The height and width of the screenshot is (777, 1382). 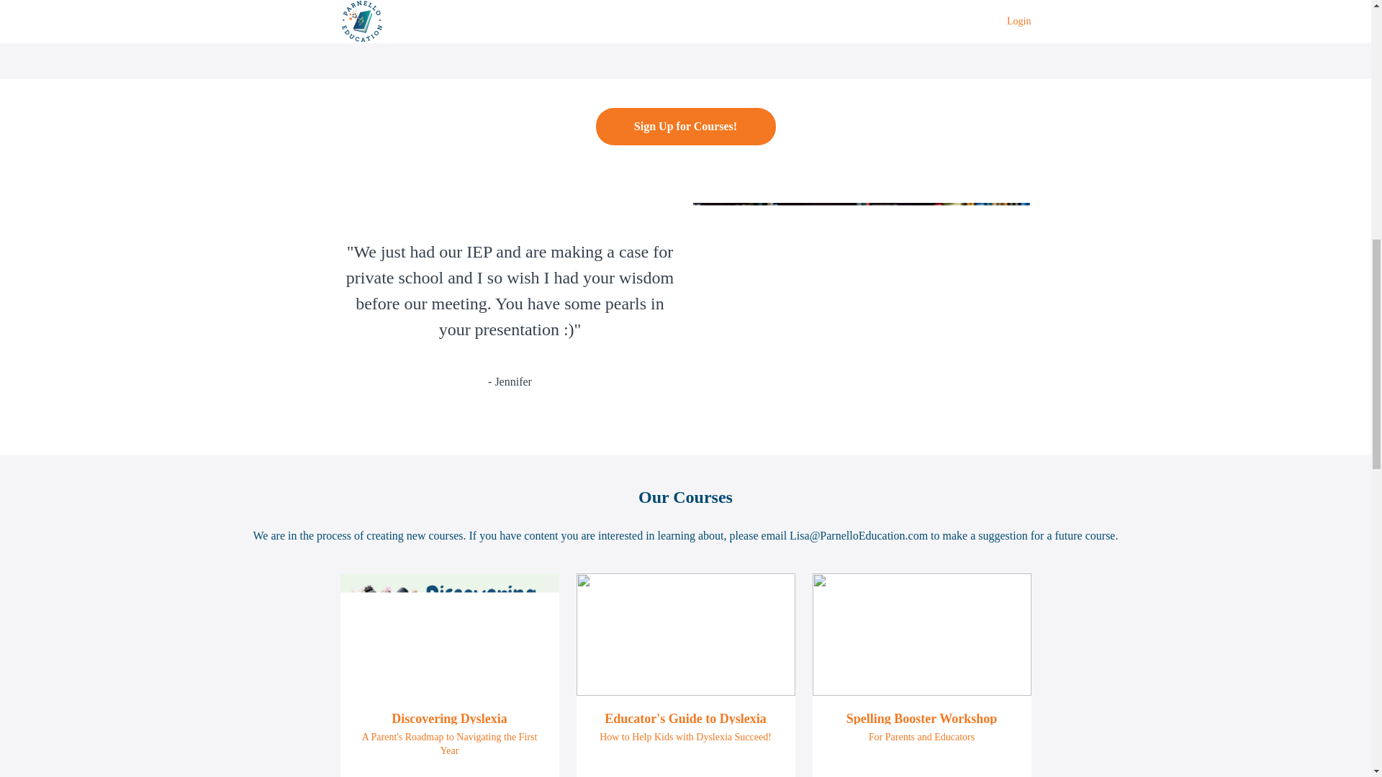 I want to click on For Parents and Educators, so click(x=921, y=737).